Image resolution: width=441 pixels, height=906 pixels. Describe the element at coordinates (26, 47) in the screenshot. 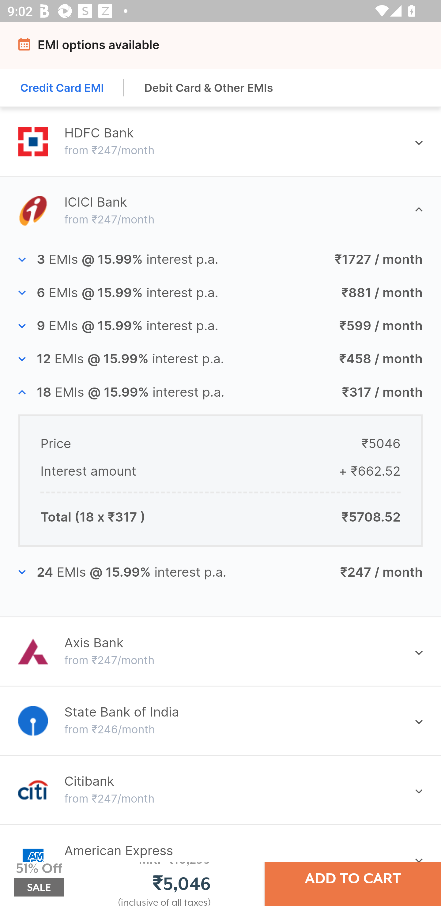

I see `Navigate up` at that location.